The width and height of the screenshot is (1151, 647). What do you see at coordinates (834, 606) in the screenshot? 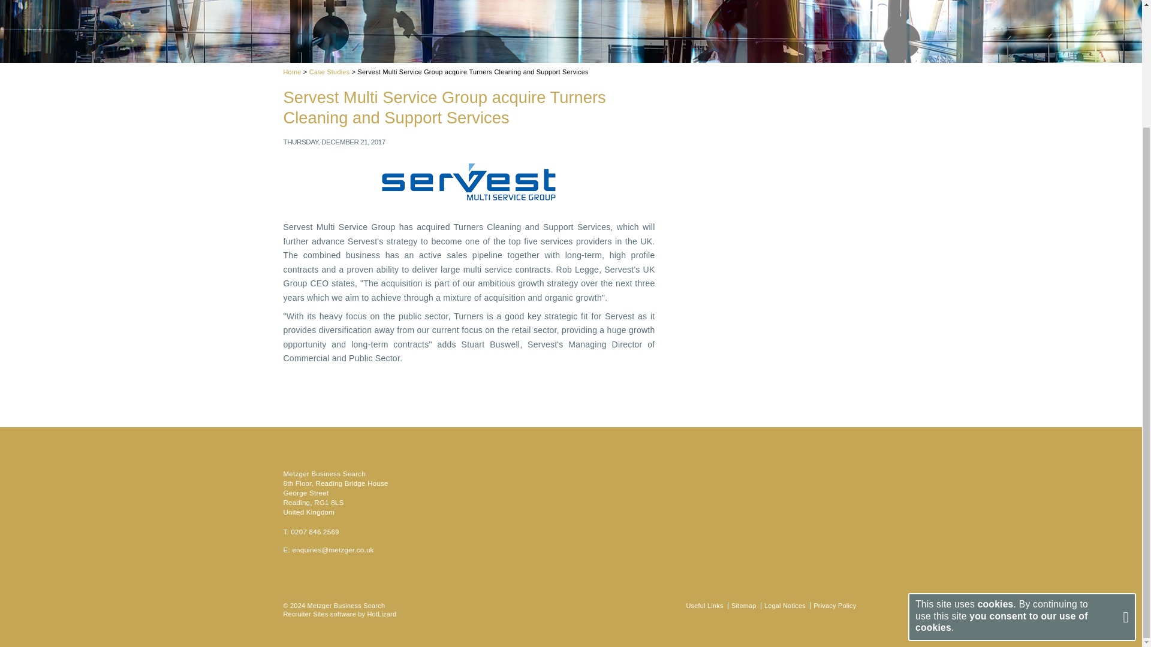
I see `Privacy Policy` at bounding box center [834, 606].